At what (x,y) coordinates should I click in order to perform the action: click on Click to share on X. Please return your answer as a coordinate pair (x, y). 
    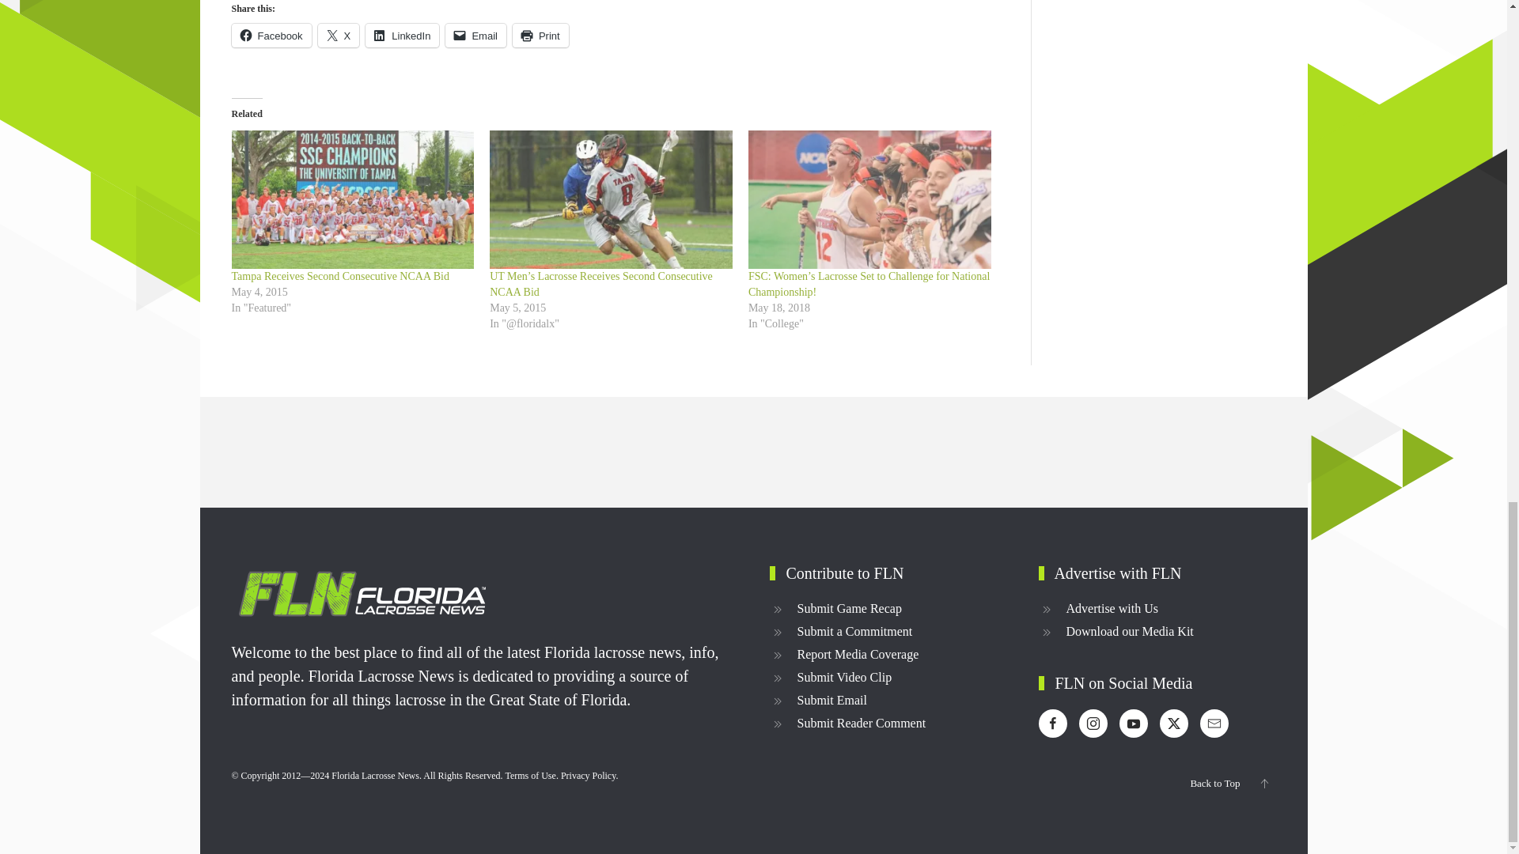
    Looking at the image, I should click on (339, 36).